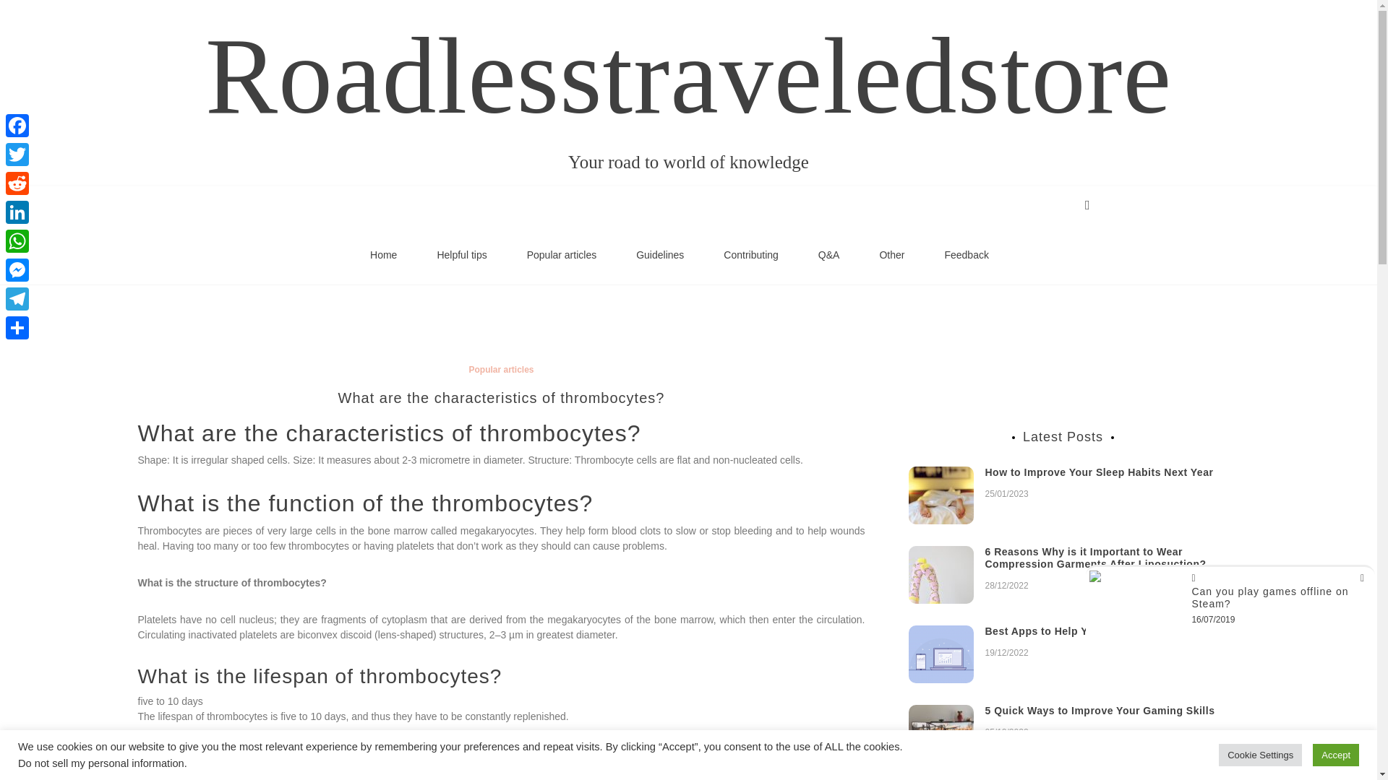 The image size is (1388, 780). What do you see at coordinates (1099, 472) in the screenshot?
I see `How to Improve Your Sleep Habits Next Year` at bounding box center [1099, 472].